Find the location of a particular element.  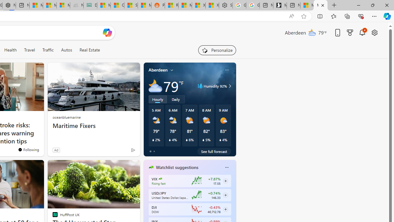

Hide this story is located at coordinates (121, 167).